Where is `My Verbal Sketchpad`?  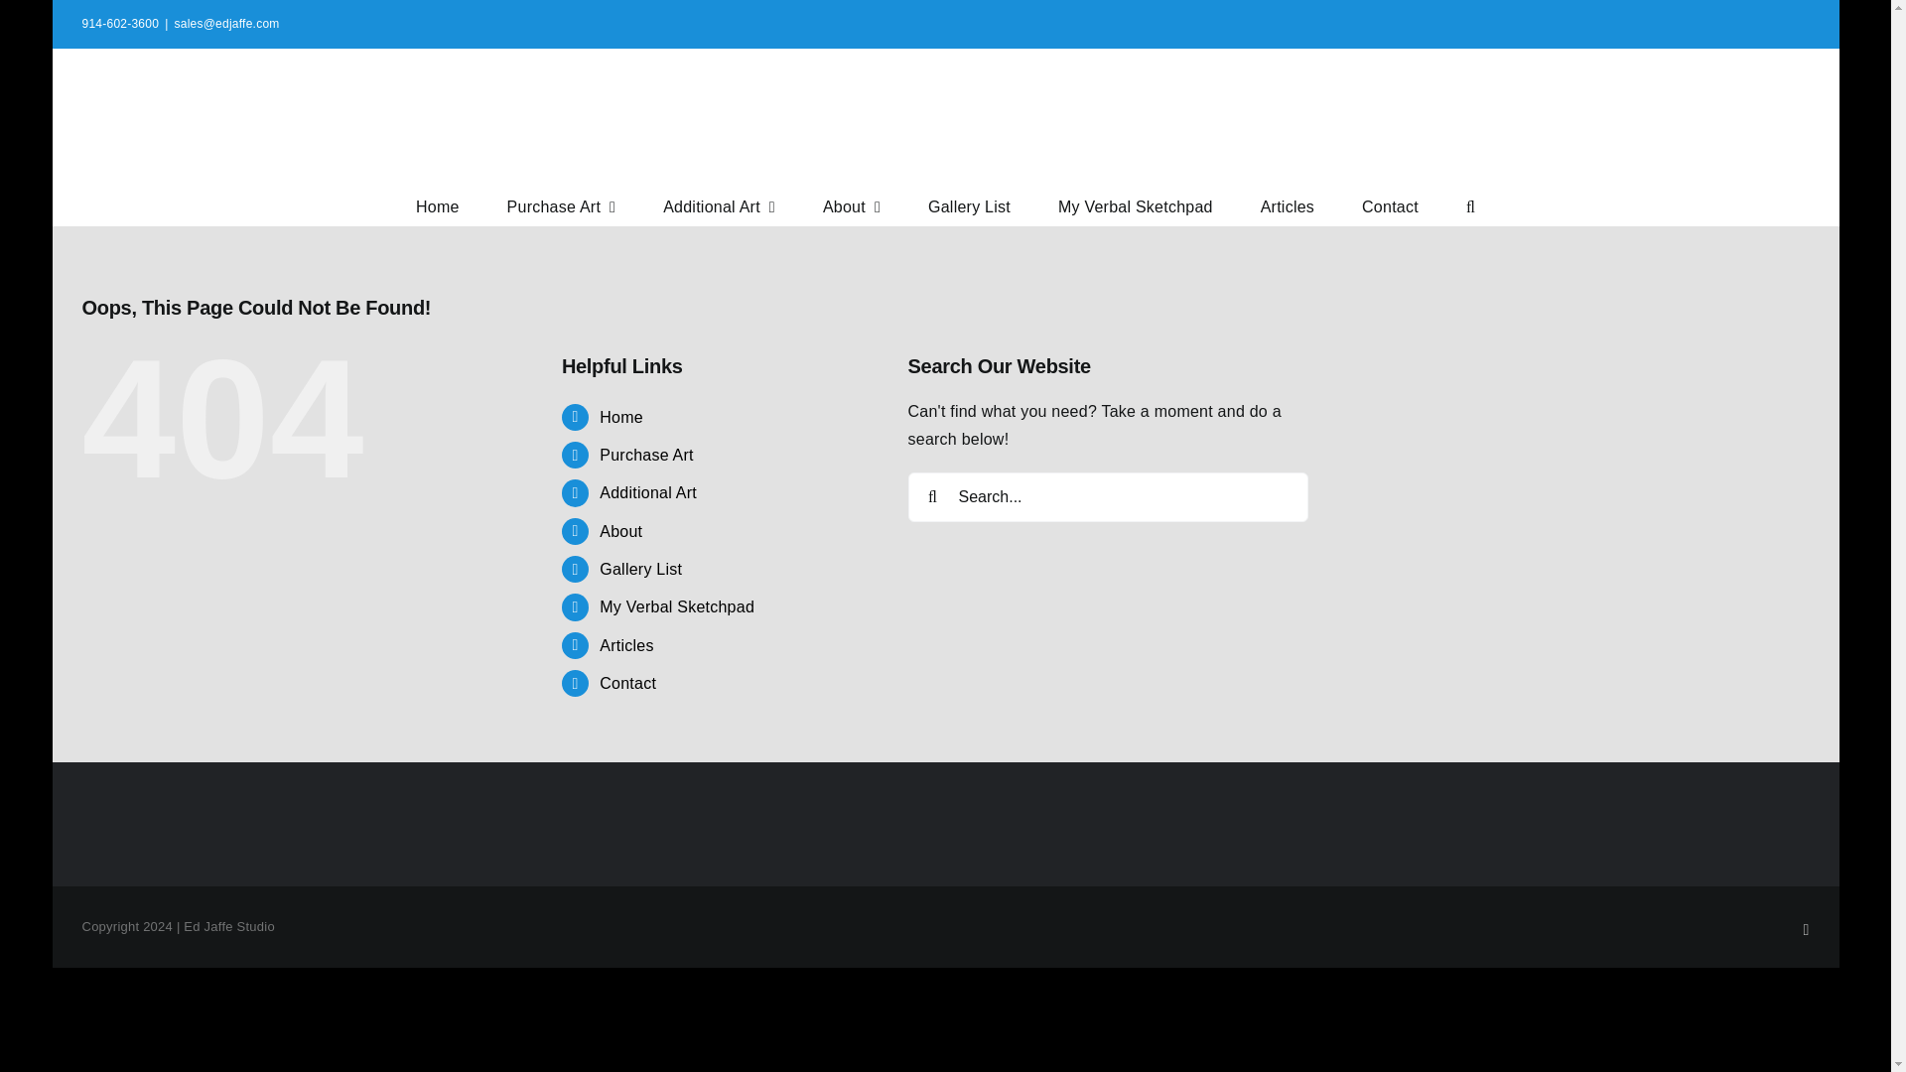
My Verbal Sketchpad is located at coordinates (1135, 204).